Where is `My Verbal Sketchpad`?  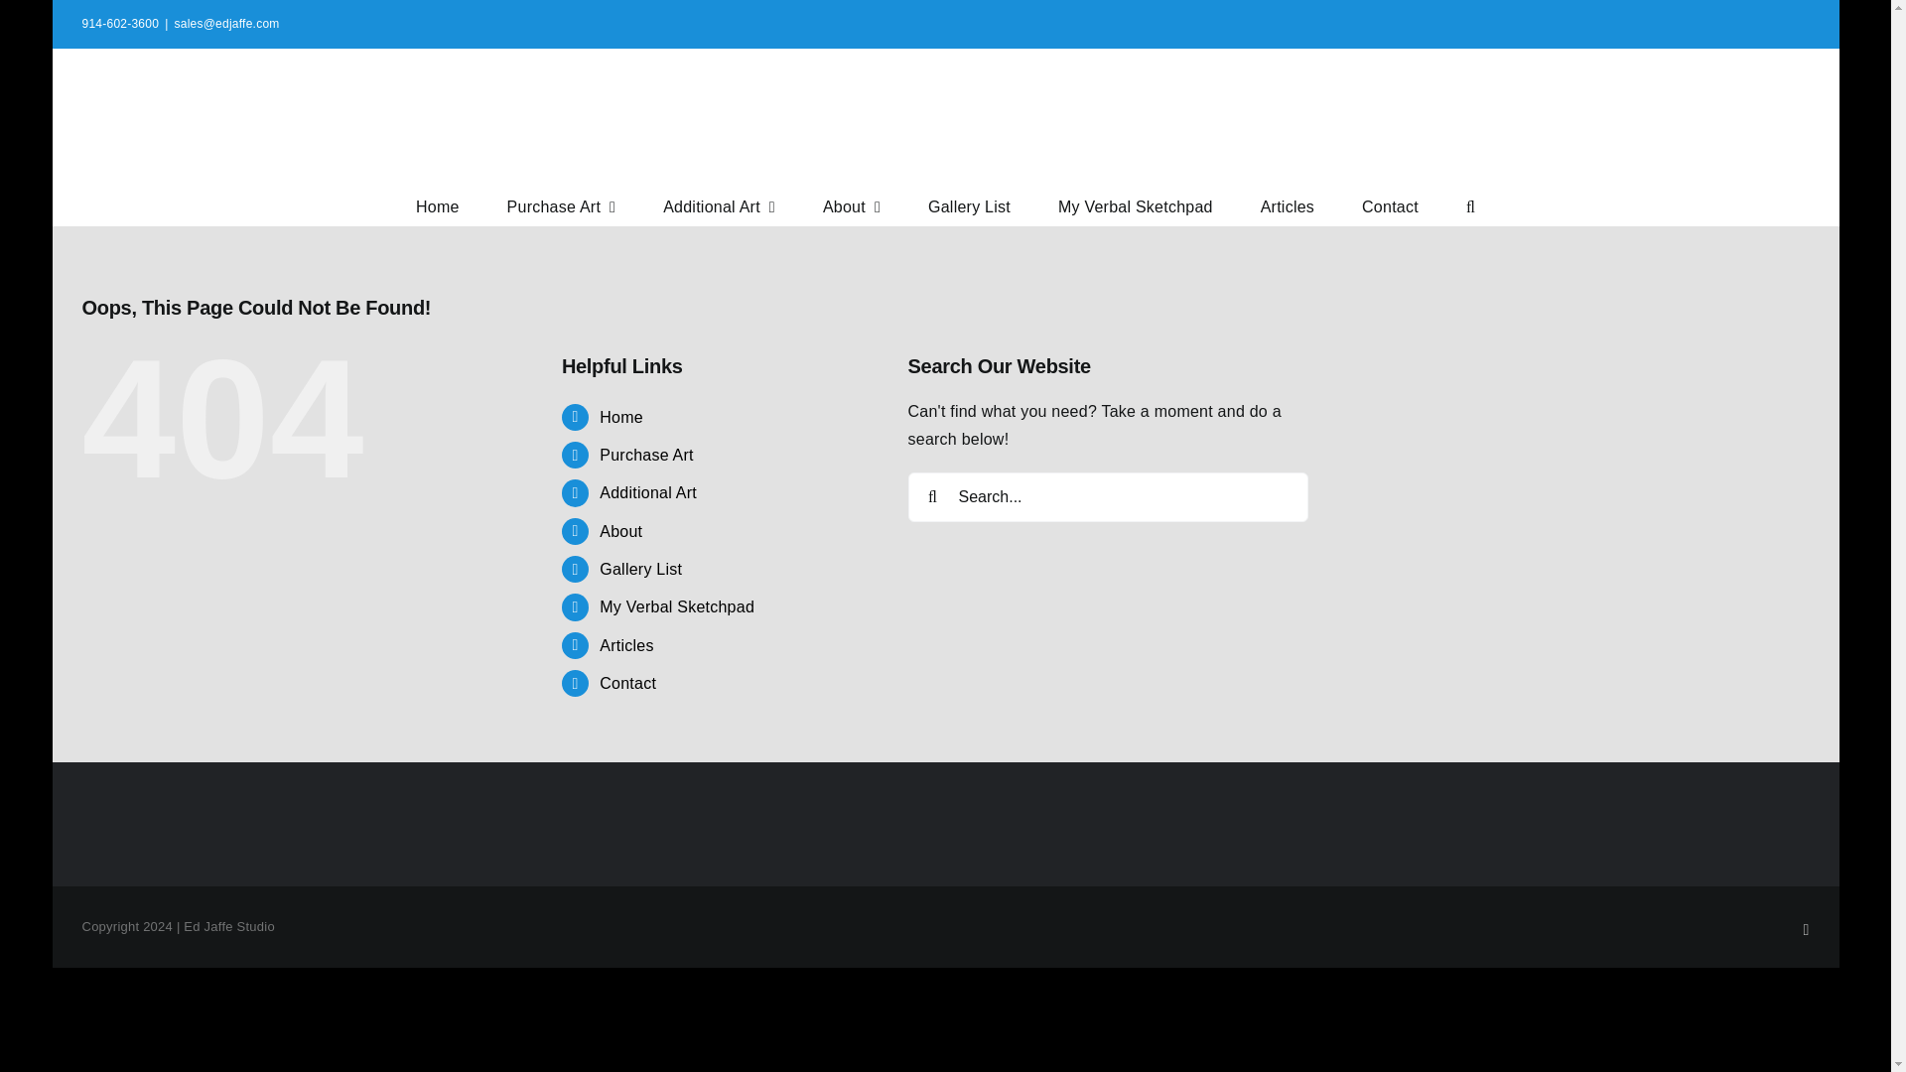
My Verbal Sketchpad is located at coordinates (1135, 204).